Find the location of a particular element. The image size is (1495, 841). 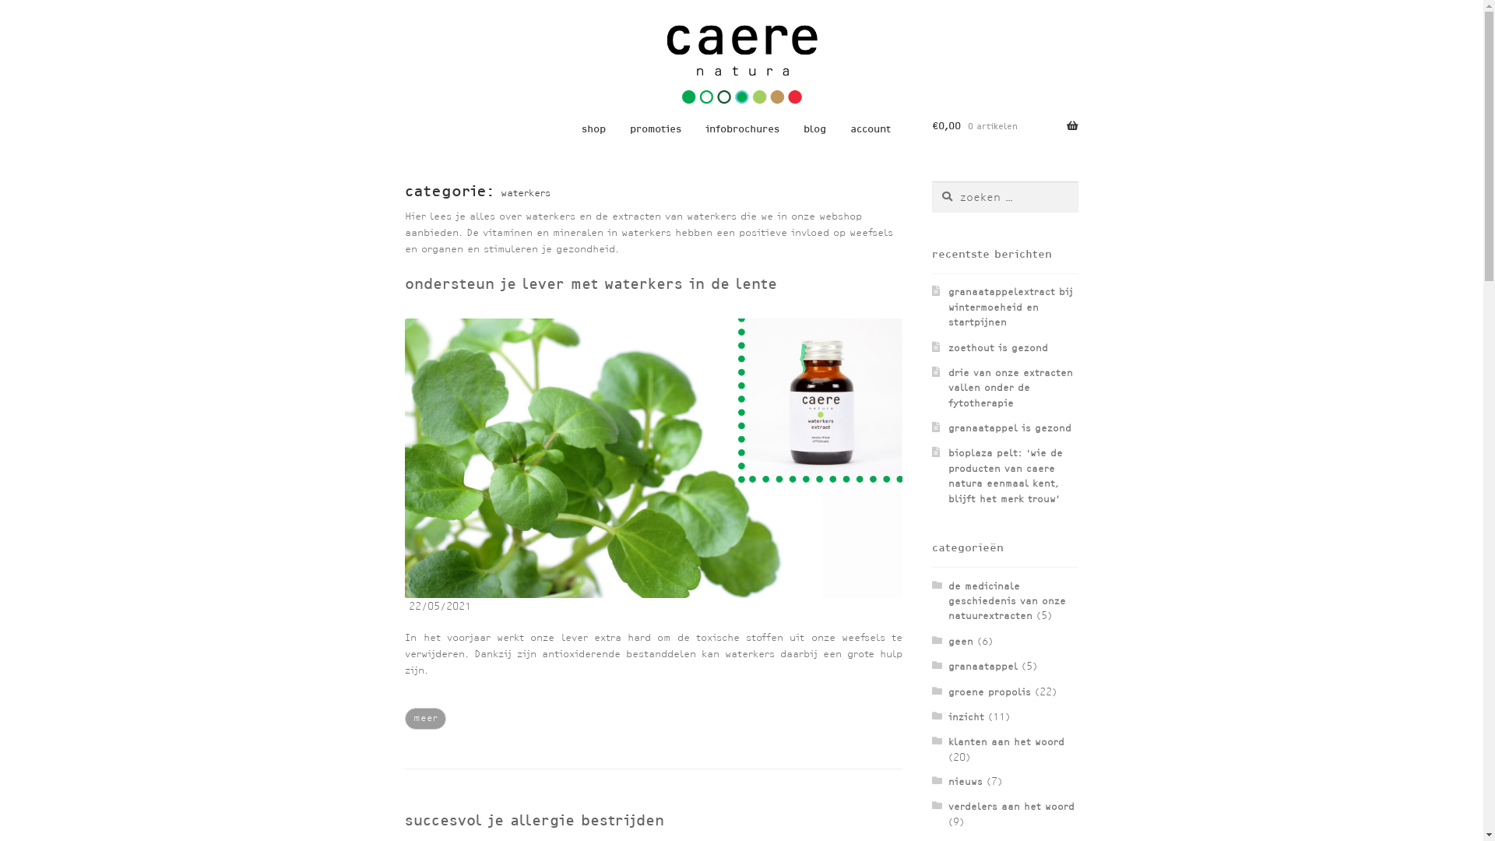

Zoeken is located at coordinates (931, 181).